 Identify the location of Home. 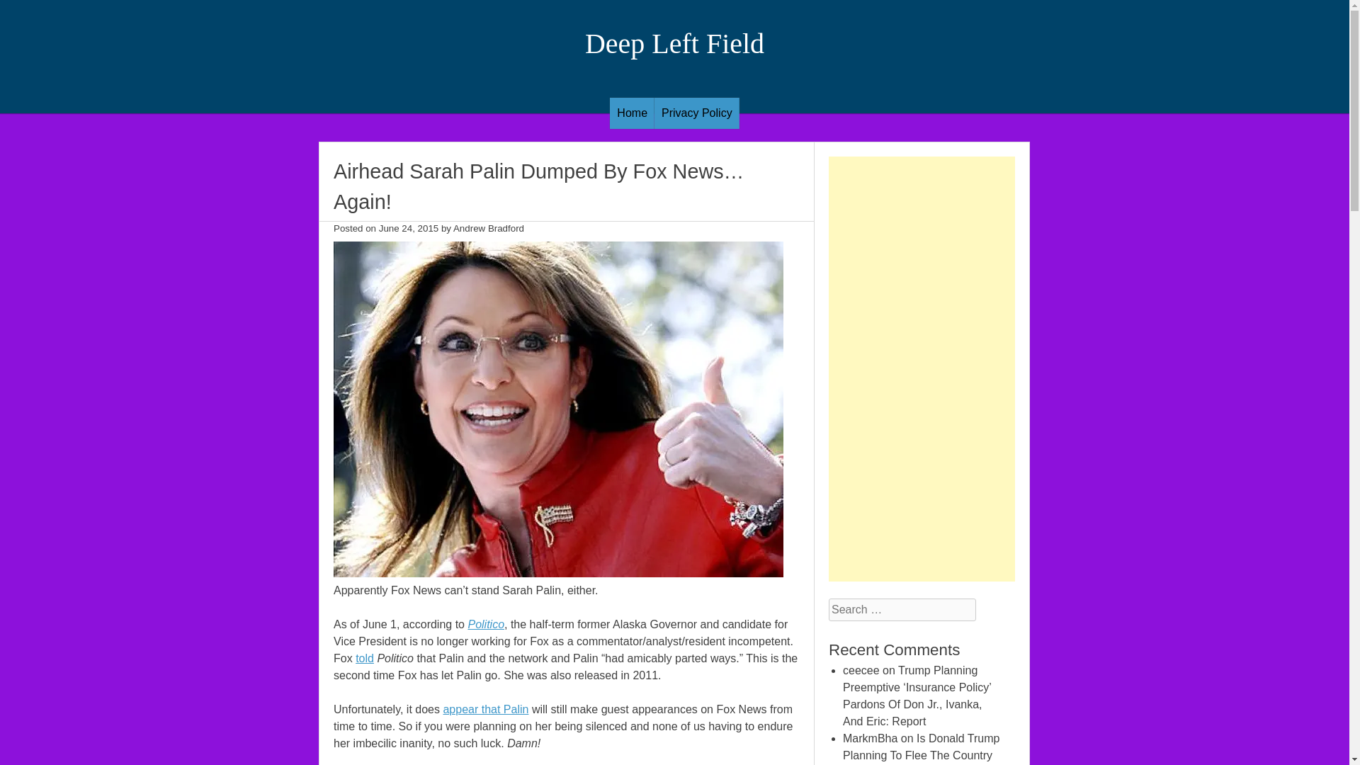
(632, 113).